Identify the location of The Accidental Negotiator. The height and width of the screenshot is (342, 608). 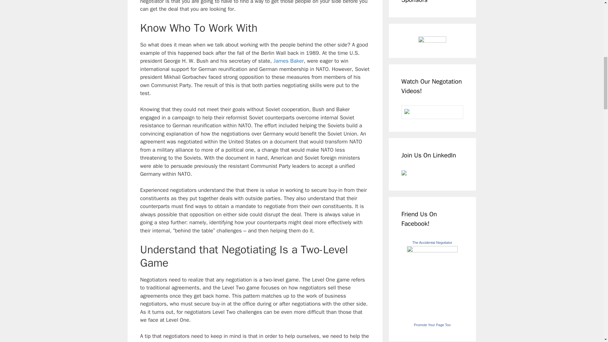
(432, 243).